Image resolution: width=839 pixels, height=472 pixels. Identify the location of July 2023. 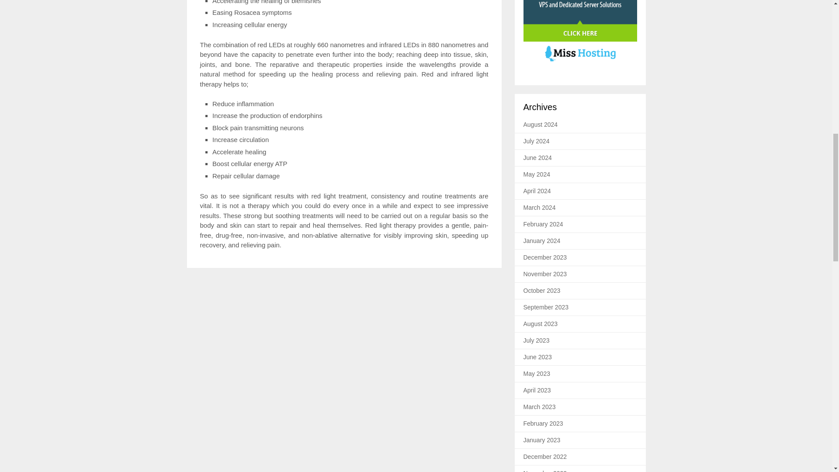
(537, 340).